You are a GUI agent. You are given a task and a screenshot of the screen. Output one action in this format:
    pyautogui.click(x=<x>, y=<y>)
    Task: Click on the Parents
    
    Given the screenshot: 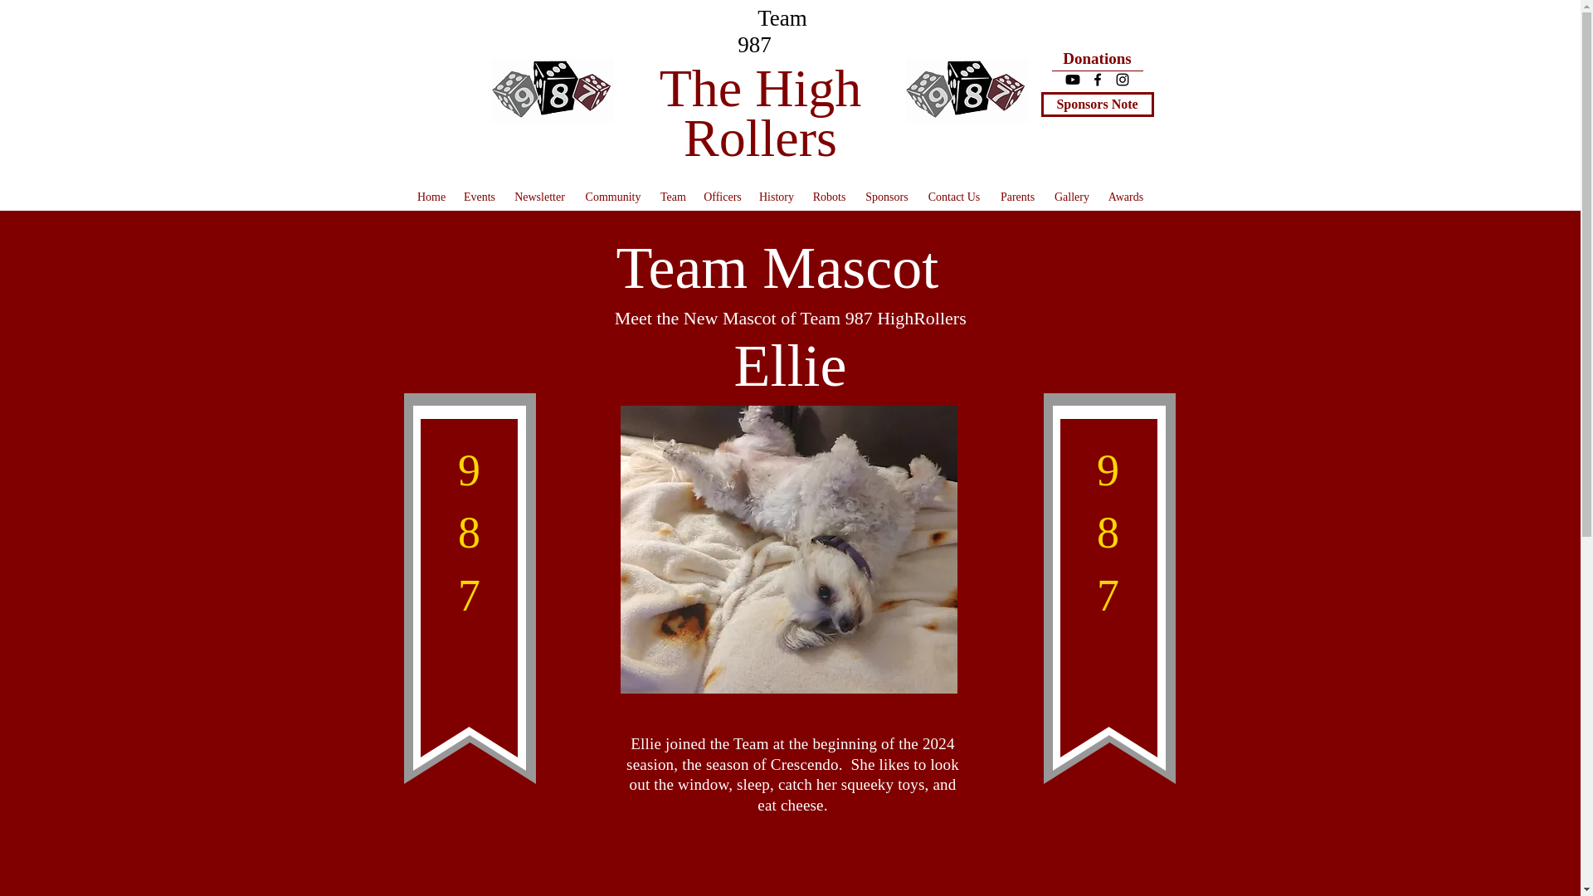 What is the action you would take?
    pyautogui.click(x=1017, y=197)
    